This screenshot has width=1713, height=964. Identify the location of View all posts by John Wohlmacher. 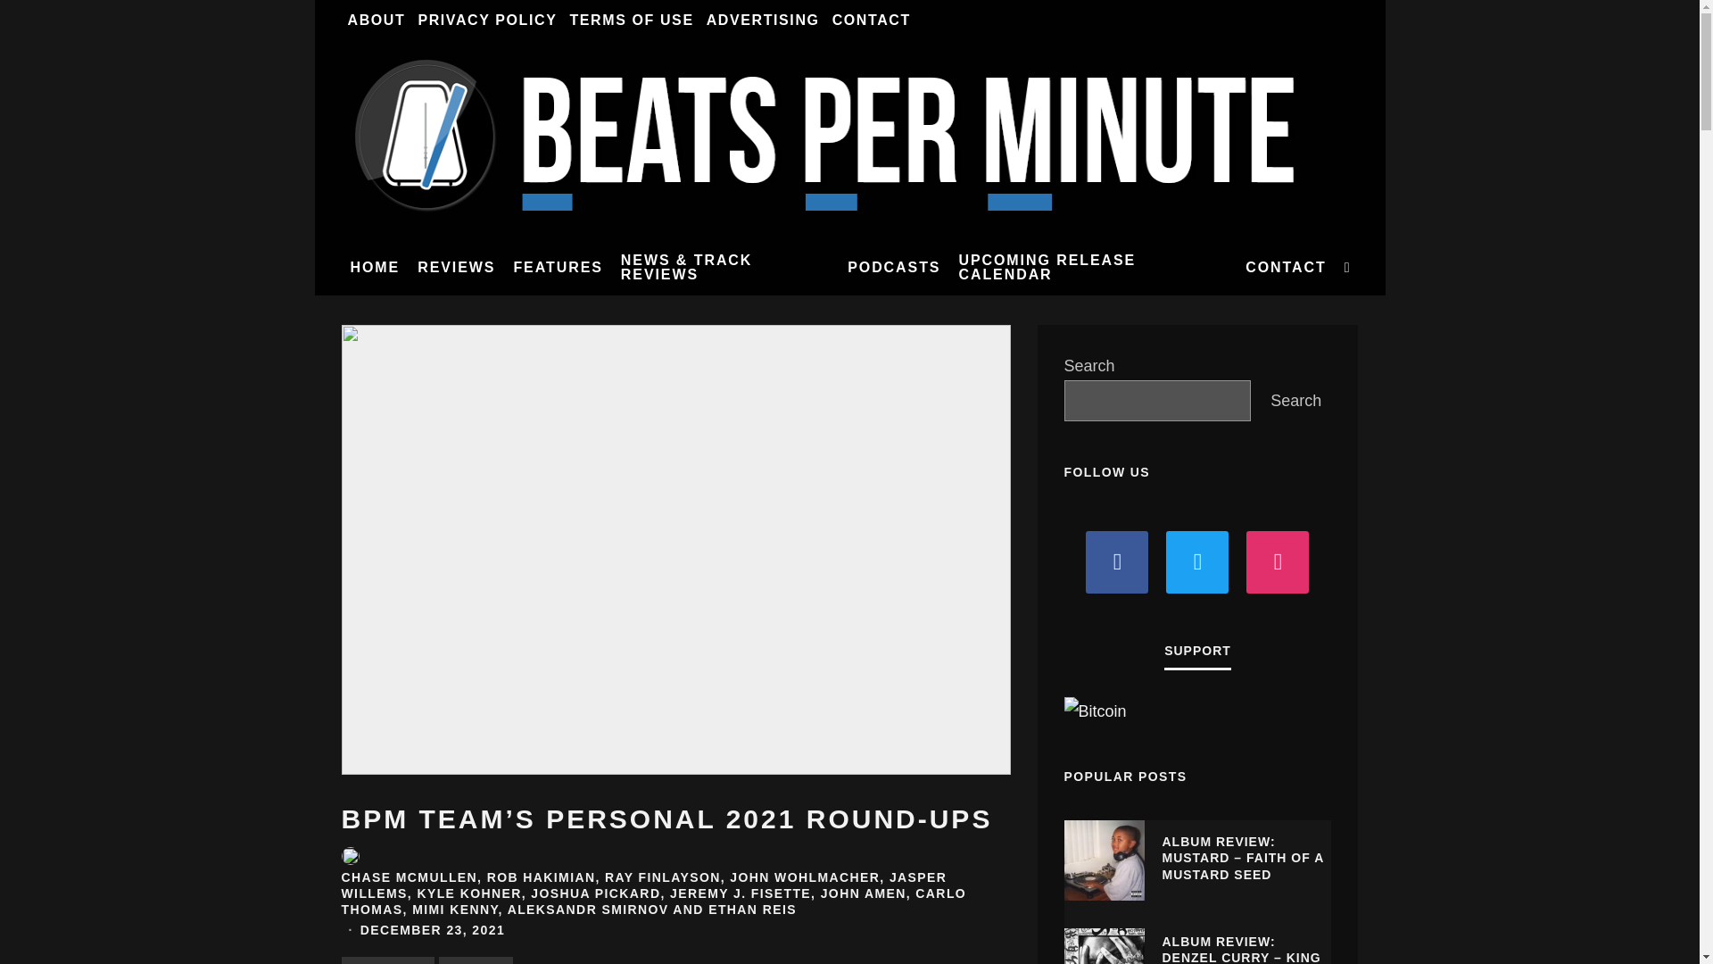
(805, 877).